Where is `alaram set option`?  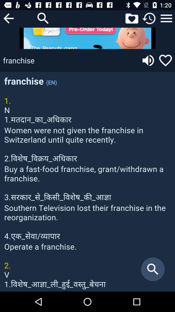
alaram set option is located at coordinates (149, 18).